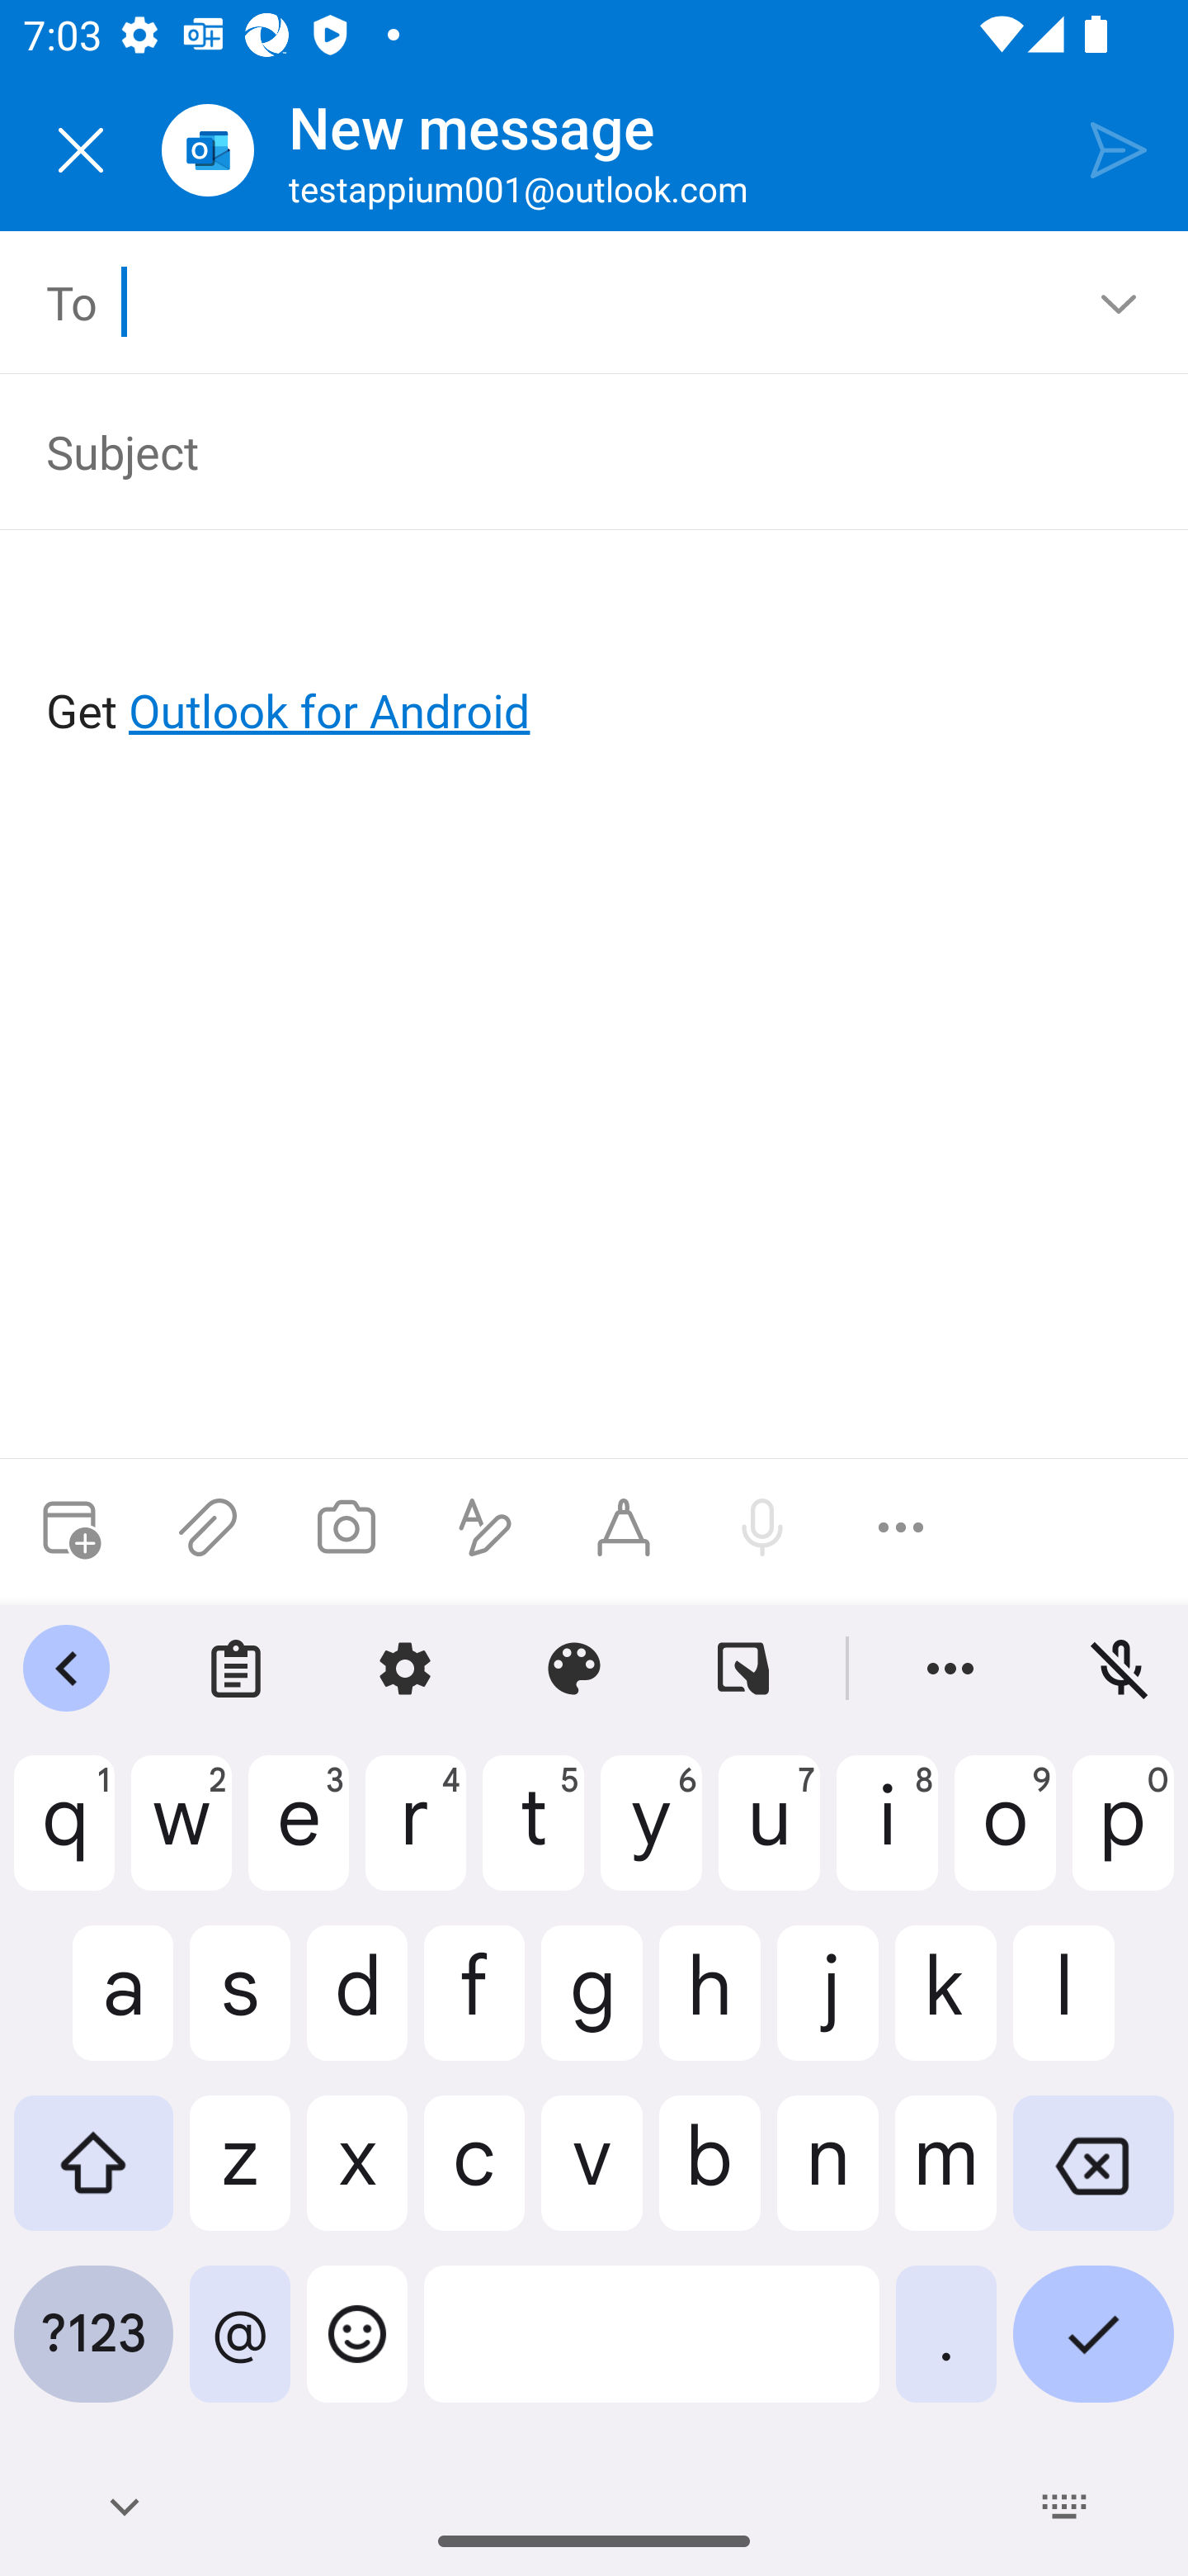  I want to click on Show formatting options, so click(485, 1527).